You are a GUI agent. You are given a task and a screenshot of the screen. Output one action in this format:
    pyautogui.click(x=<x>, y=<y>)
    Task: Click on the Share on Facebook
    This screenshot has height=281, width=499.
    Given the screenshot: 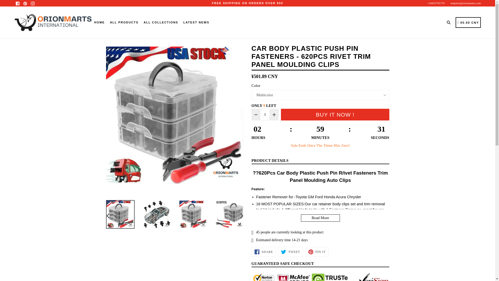 What is the action you would take?
    pyautogui.click(x=264, y=252)
    